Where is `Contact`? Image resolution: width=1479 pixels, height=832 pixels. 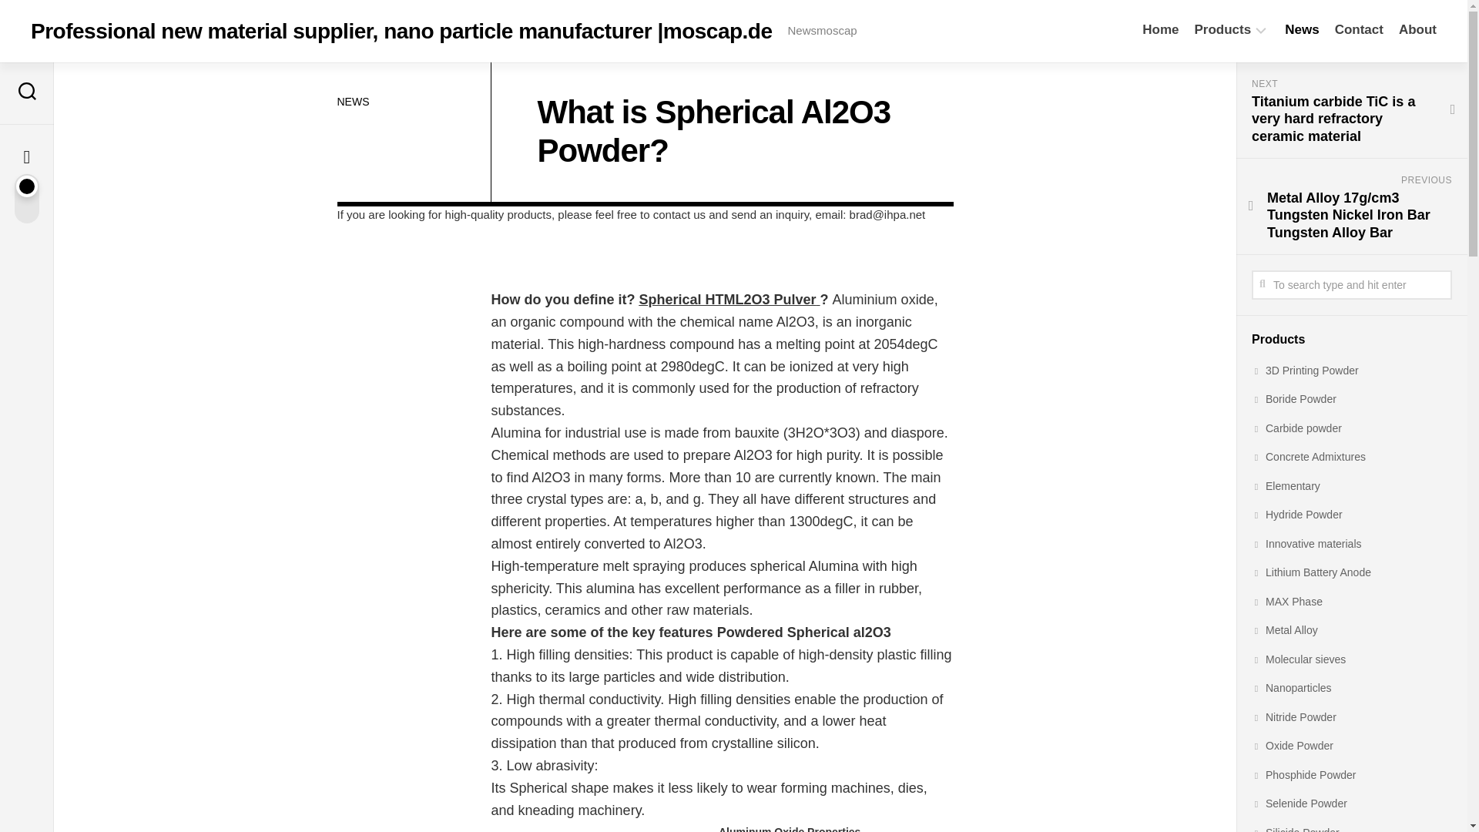
Contact is located at coordinates (1359, 29).